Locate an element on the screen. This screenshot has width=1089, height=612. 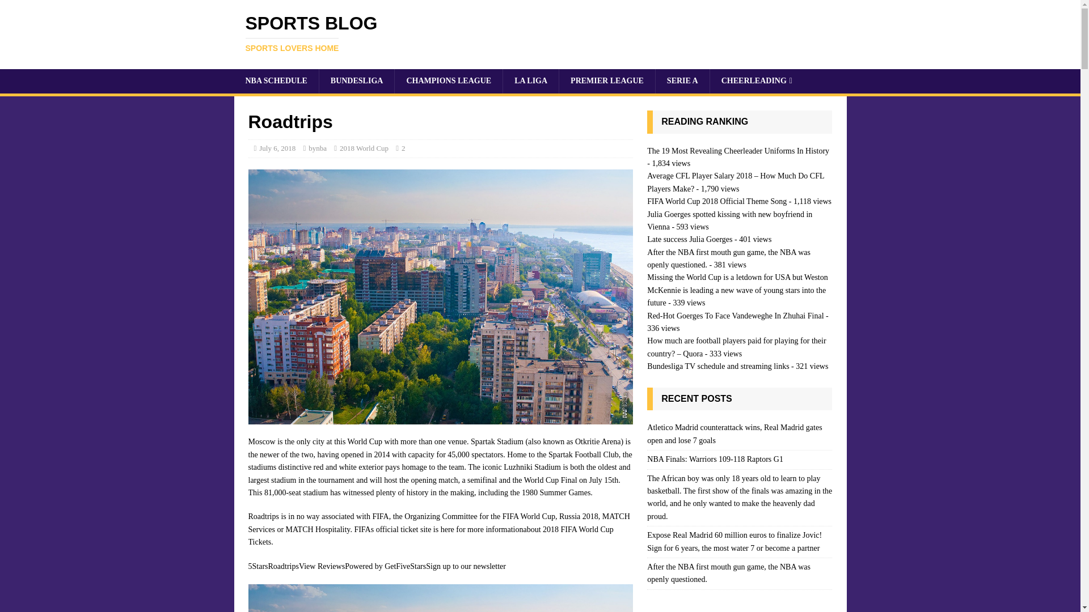
Julia Goerges spotted kissing with new boyfriend in Vienna is located at coordinates (757, 81).